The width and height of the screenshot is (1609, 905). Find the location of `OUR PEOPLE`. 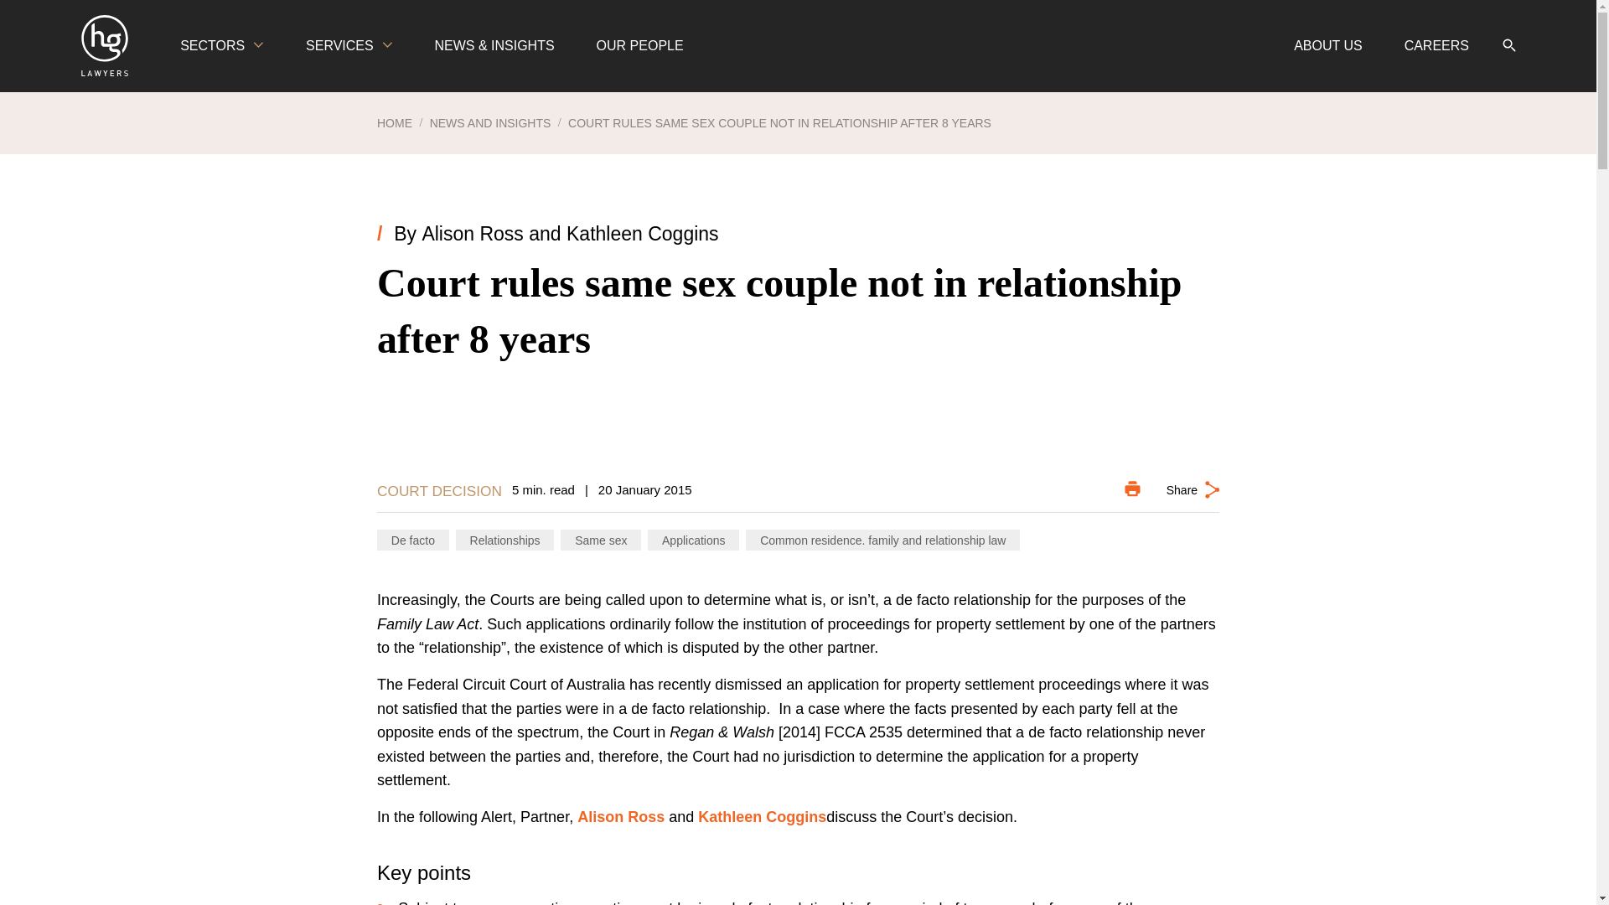

OUR PEOPLE is located at coordinates (640, 46).